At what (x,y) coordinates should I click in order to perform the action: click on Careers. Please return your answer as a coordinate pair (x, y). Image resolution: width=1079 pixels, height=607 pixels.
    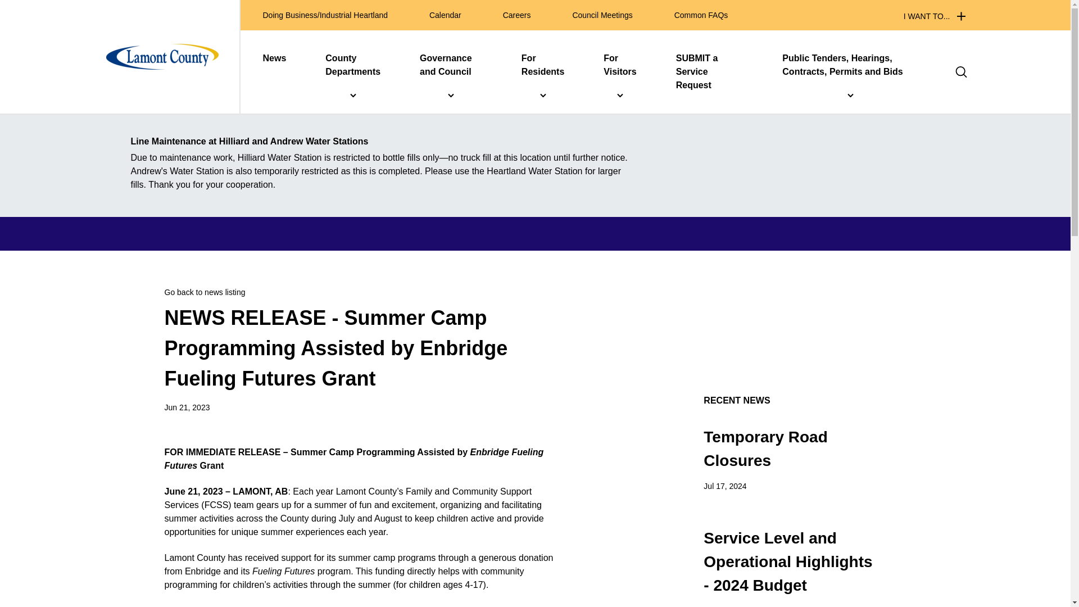
    Looking at the image, I should click on (516, 15).